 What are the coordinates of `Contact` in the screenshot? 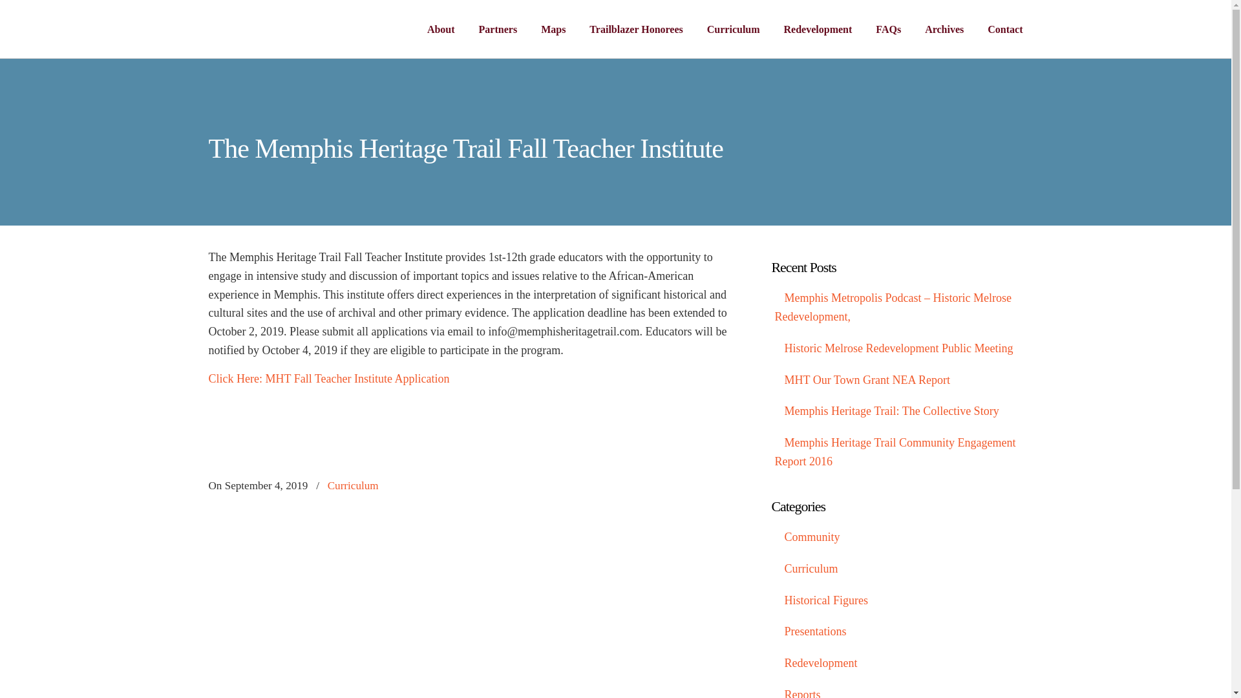 It's located at (1004, 29).